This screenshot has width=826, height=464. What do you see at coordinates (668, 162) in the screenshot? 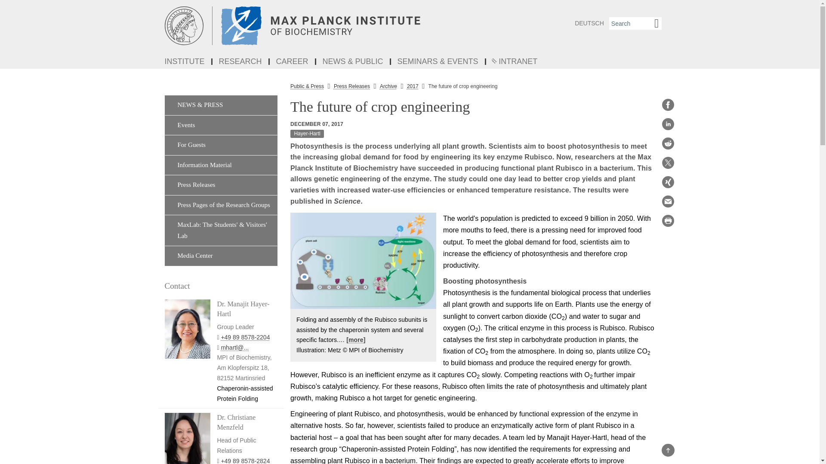
I see `Twitter` at bounding box center [668, 162].